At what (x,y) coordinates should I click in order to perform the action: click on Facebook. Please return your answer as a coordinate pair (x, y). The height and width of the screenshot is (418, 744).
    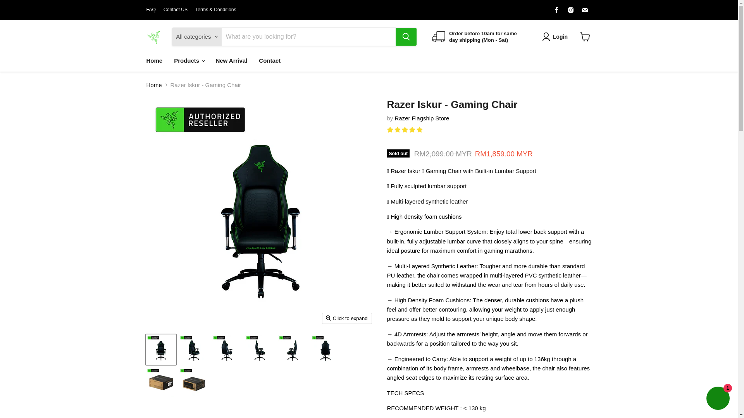
    Looking at the image, I should click on (556, 10).